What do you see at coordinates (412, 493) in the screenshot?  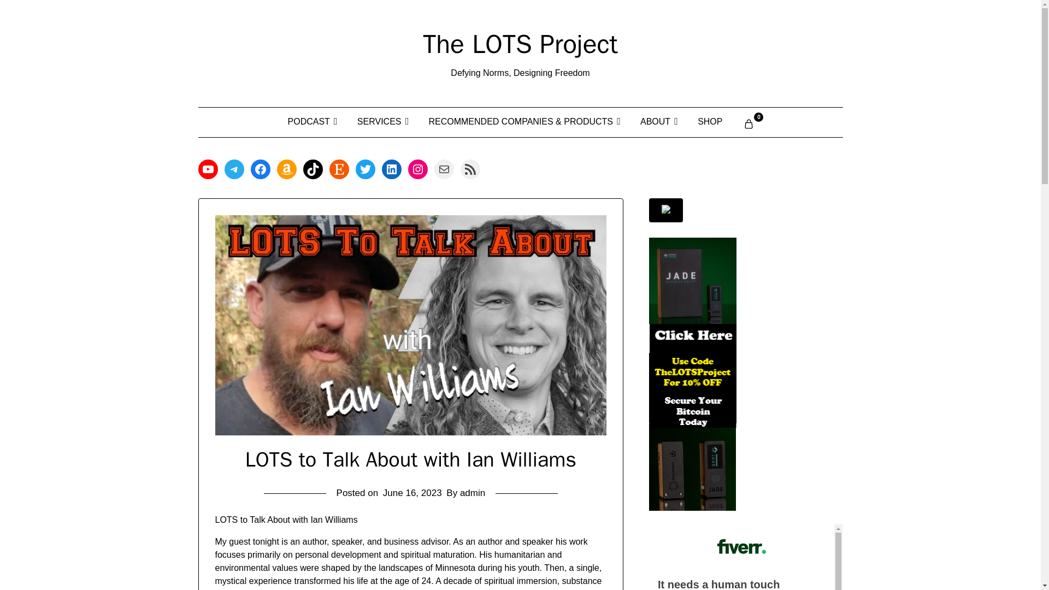 I see `June 16, 2023` at bounding box center [412, 493].